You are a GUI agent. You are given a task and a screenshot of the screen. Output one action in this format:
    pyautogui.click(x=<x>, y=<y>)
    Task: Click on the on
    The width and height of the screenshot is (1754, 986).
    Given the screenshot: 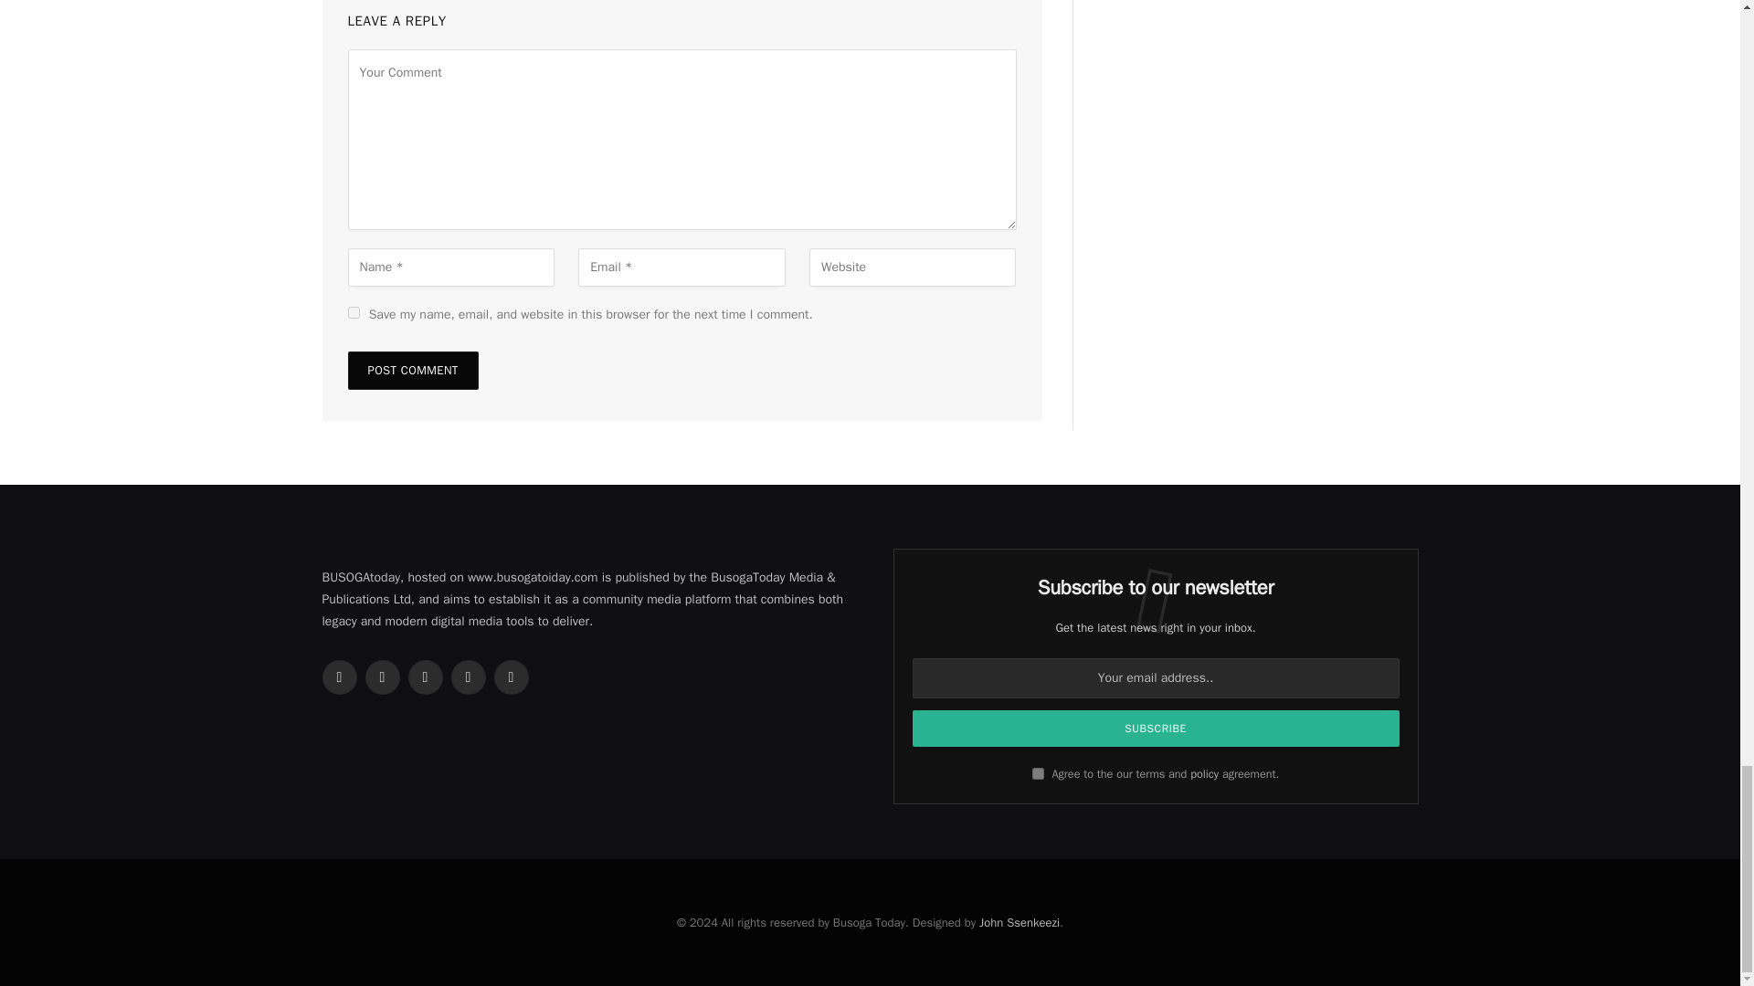 What is the action you would take?
    pyautogui.click(x=1038, y=774)
    